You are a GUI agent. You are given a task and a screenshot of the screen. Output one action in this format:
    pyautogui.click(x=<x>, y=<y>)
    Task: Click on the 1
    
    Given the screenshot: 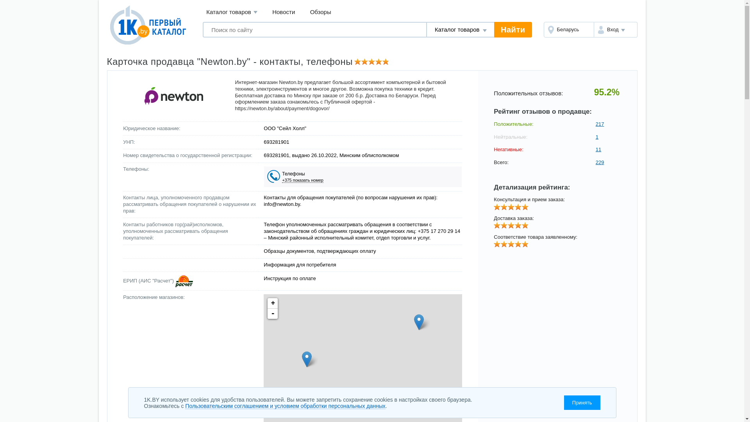 What is the action you would take?
    pyautogui.click(x=609, y=137)
    